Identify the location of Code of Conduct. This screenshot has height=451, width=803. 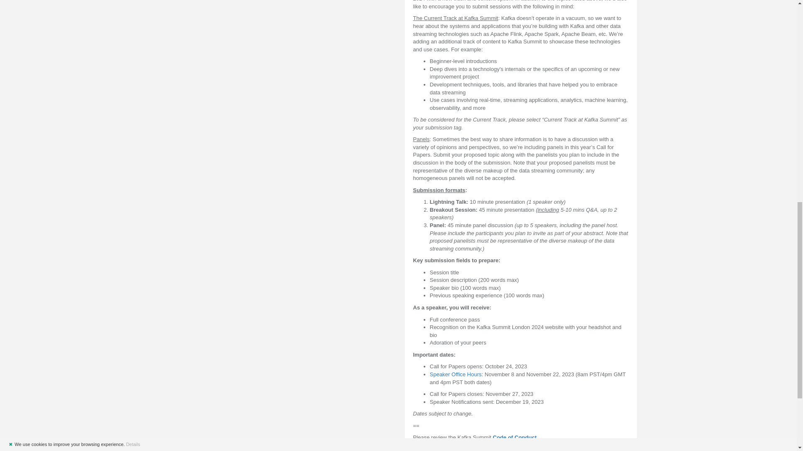
(522, 438).